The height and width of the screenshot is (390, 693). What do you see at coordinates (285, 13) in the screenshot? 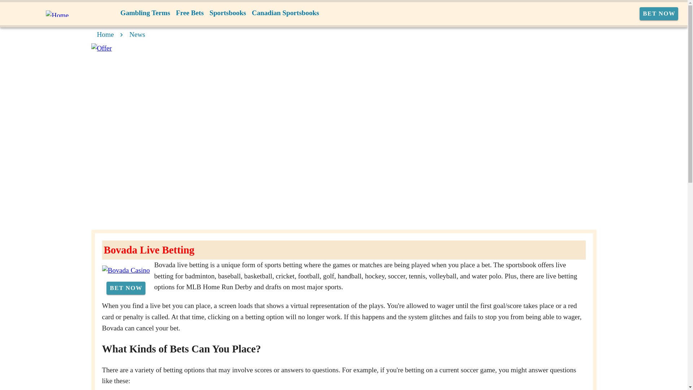
I see `Canadian Sportsbooks` at bounding box center [285, 13].